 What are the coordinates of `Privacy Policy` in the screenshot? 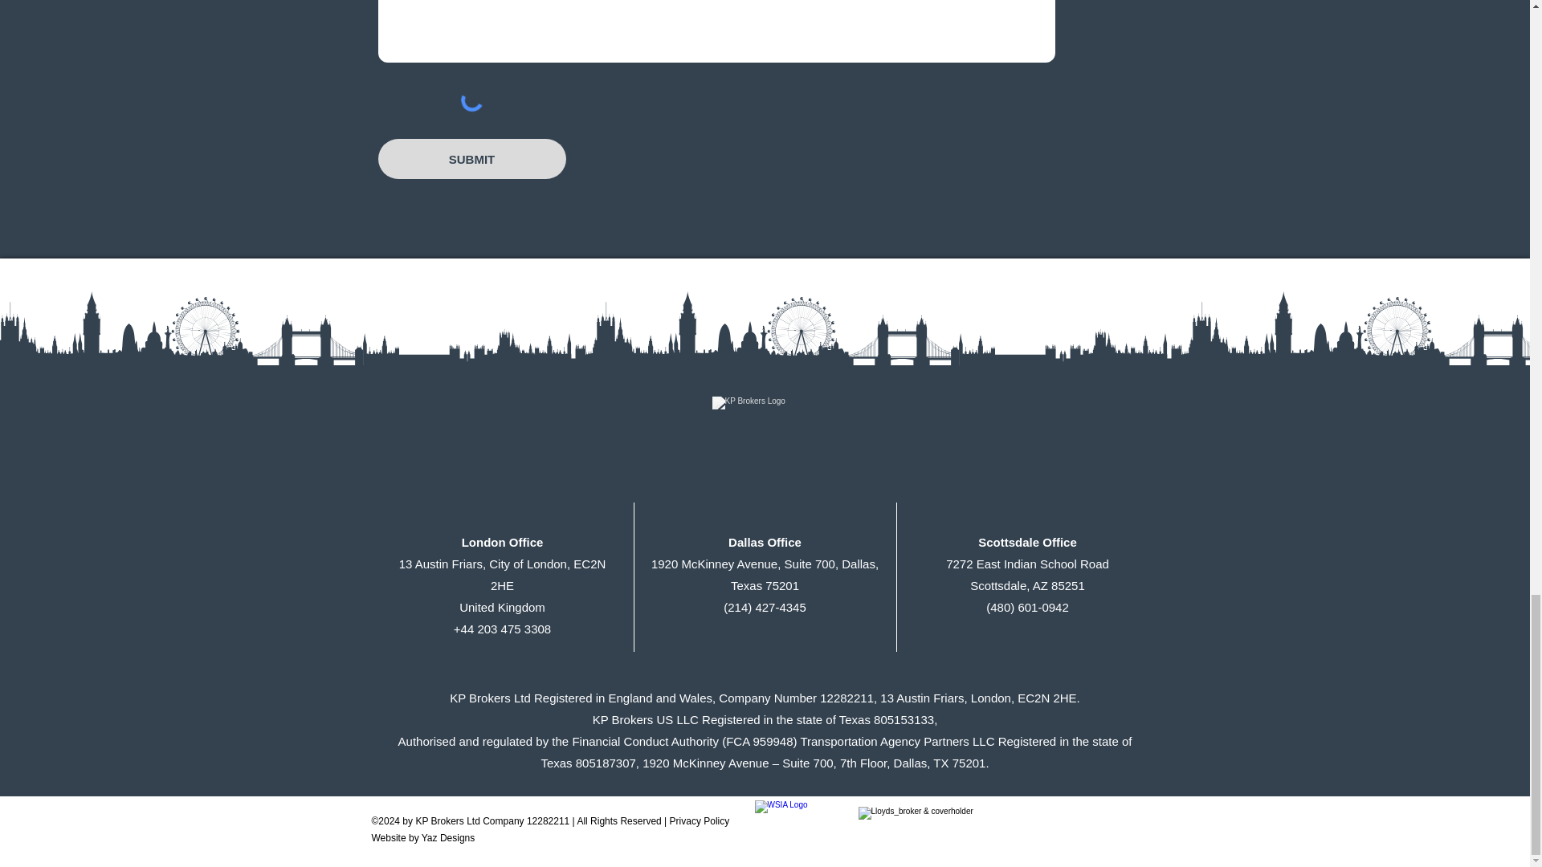 It's located at (699, 821).